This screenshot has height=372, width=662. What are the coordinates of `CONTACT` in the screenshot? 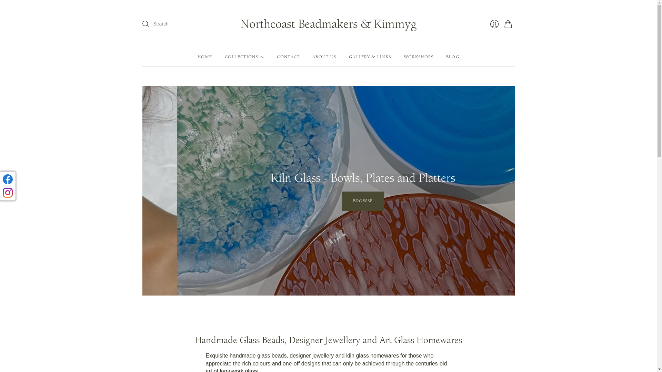 It's located at (288, 57).